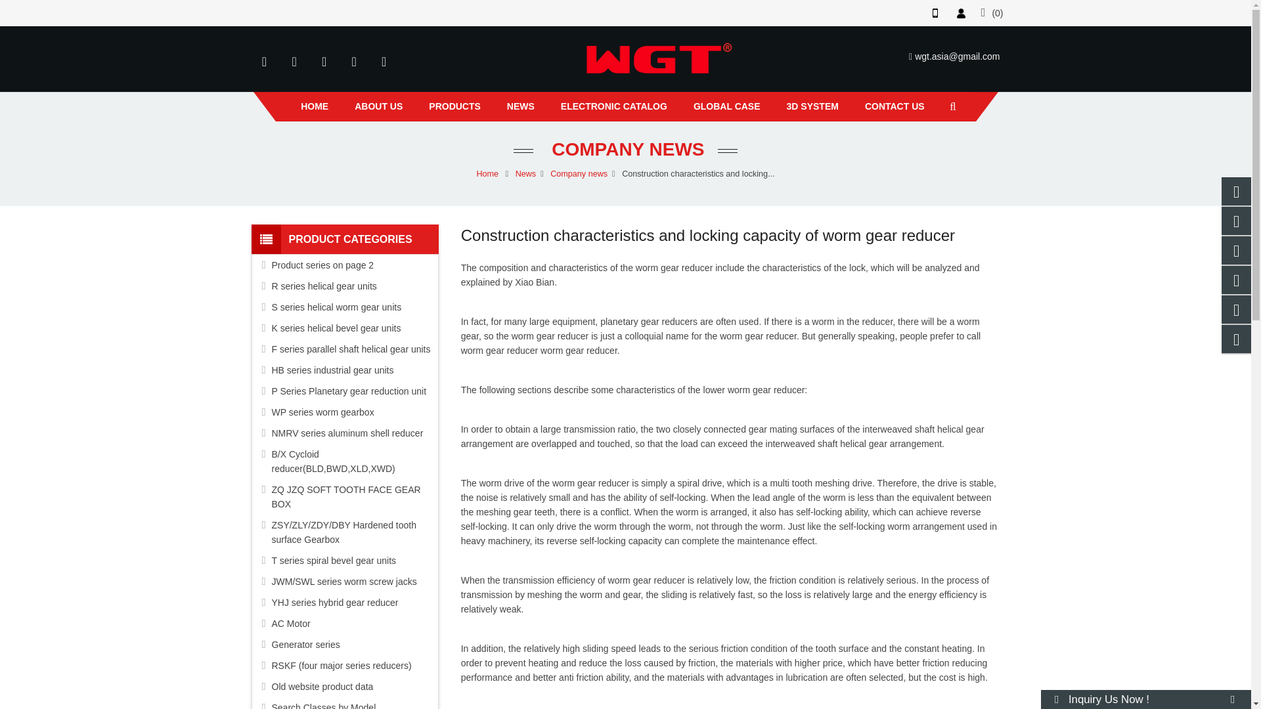 This screenshot has width=1261, height=709. Describe the element at coordinates (314, 106) in the screenshot. I see `Home` at that location.